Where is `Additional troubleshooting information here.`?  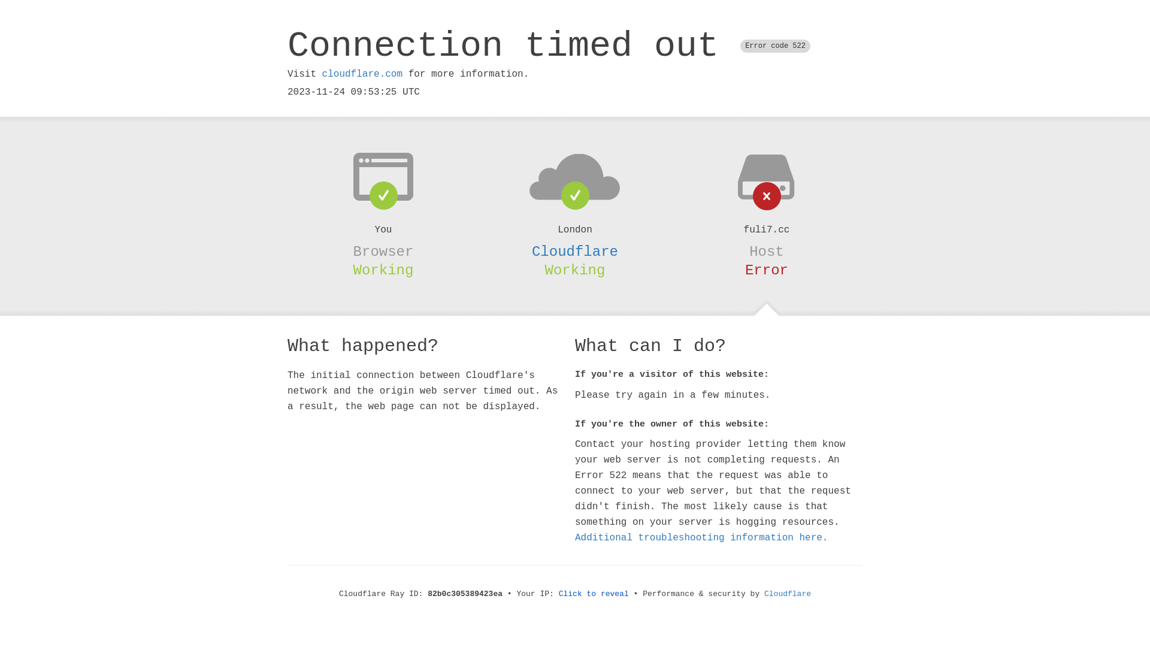 Additional troubleshooting information here. is located at coordinates (701, 538).